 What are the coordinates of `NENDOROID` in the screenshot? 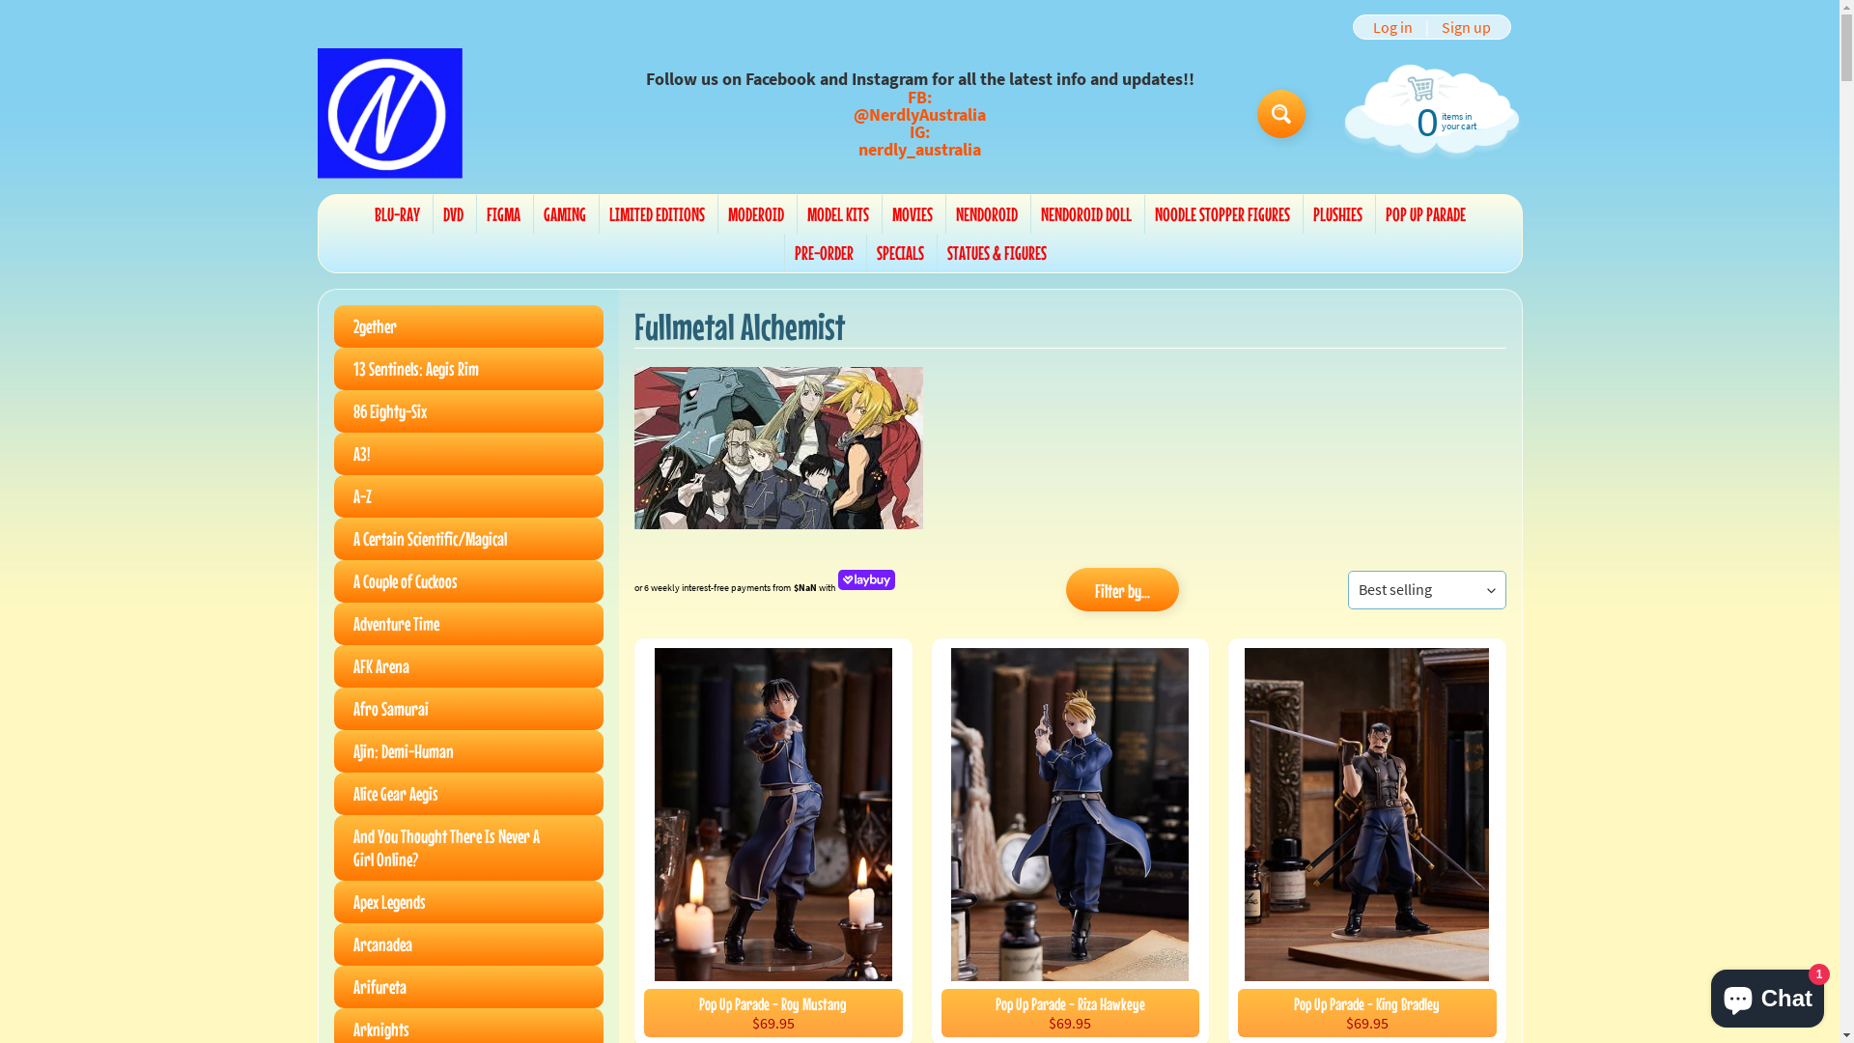 It's located at (987, 214).